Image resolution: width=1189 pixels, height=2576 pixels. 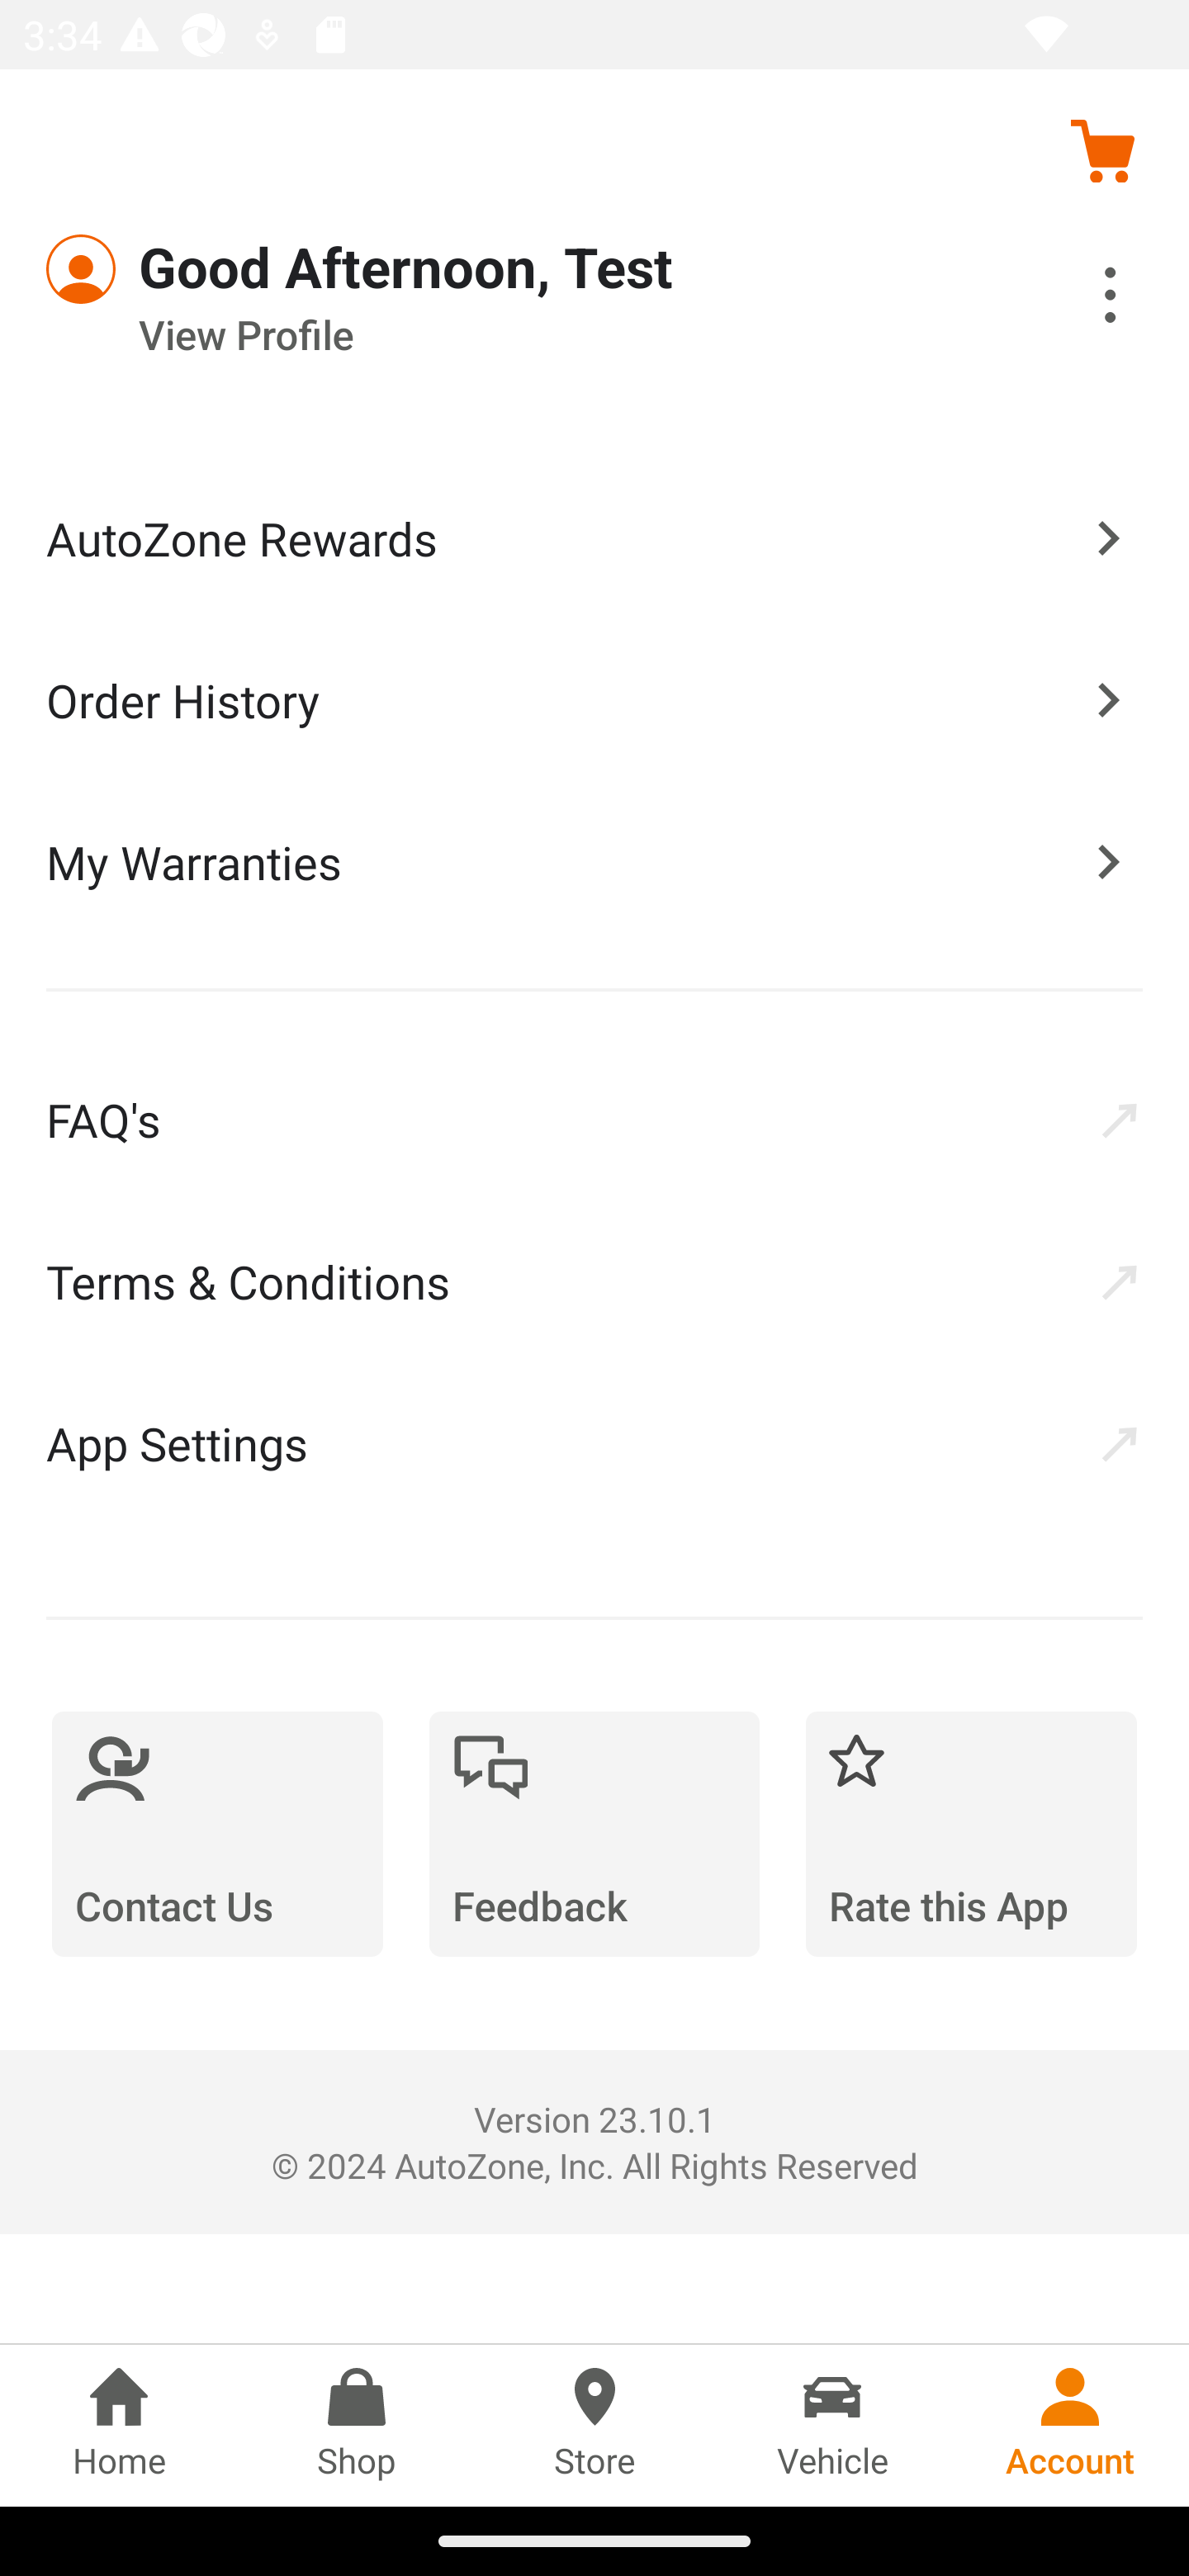 I want to click on ︙, so click(x=1074, y=300).